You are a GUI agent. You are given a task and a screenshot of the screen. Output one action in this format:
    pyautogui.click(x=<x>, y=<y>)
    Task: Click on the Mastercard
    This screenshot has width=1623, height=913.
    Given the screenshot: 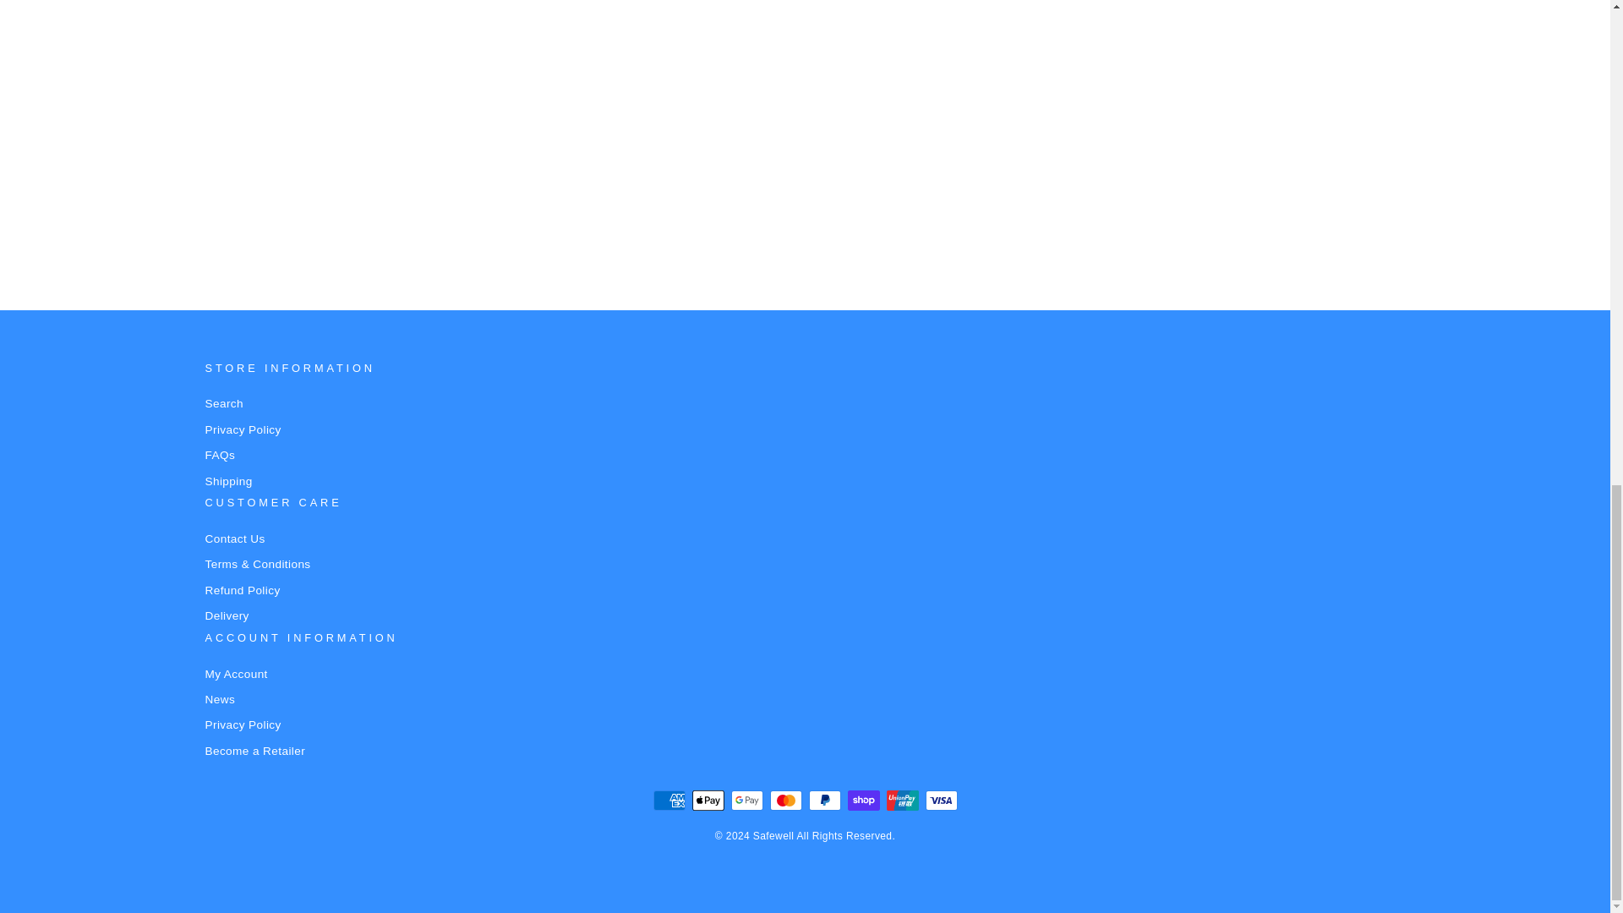 What is the action you would take?
    pyautogui.click(x=785, y=801)
    